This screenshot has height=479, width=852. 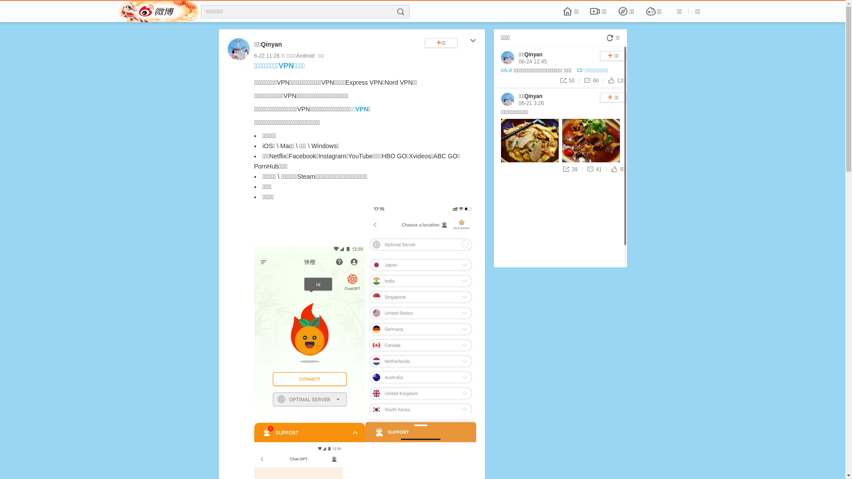 What do you see at coordinates (532, 62) in the screenshot?
I see `06-24 12:45` at bounding box center [532, 62].